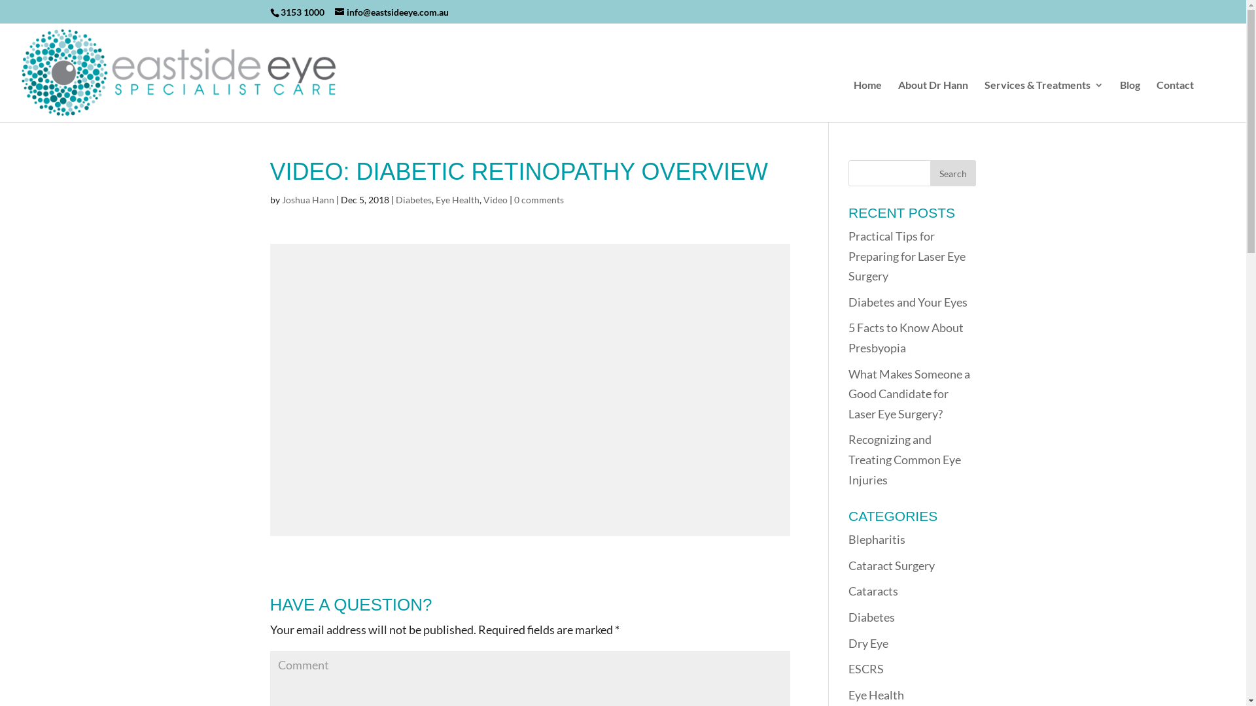 The height and width of the screenshot is (706, 1256). I want to click on Eye Health, so click(458, 200).